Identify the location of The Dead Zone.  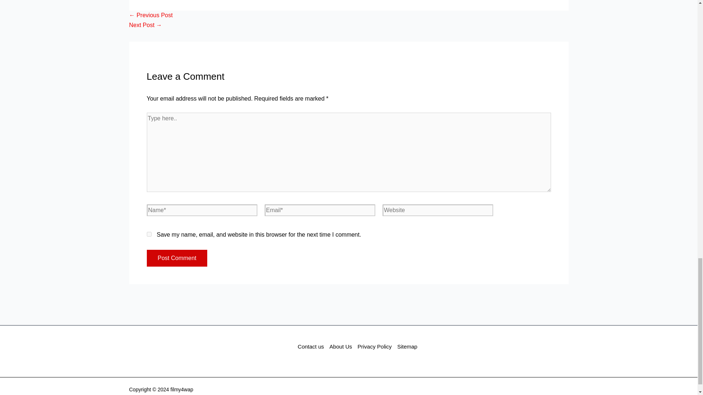
(150, 15).